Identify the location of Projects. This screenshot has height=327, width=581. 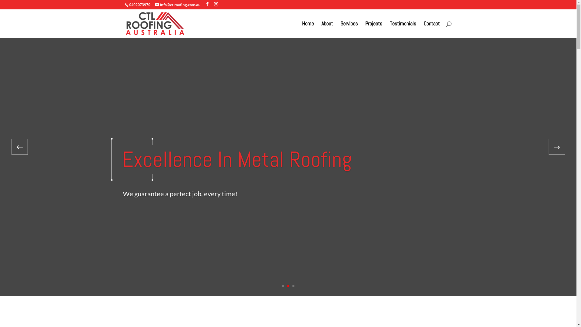
(373, 30).